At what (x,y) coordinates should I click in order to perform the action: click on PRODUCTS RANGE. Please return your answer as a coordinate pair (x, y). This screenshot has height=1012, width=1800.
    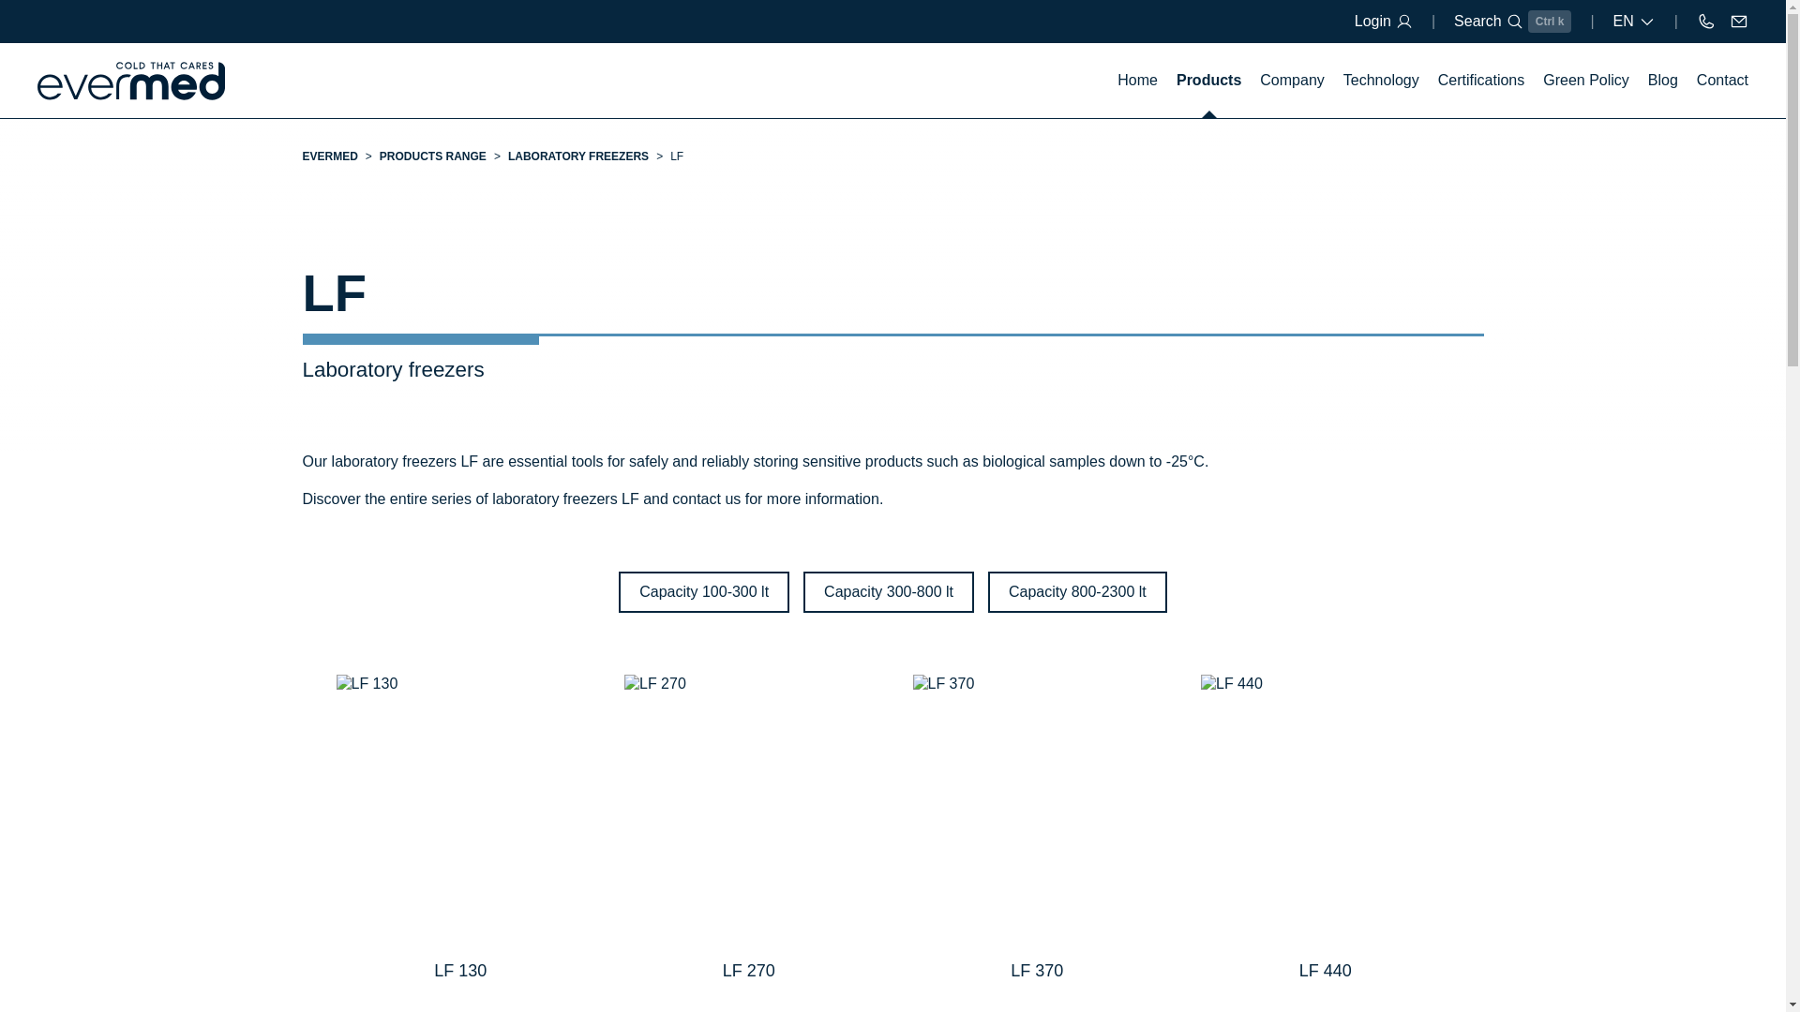
    Looking at the image, I should click on (433, 156).